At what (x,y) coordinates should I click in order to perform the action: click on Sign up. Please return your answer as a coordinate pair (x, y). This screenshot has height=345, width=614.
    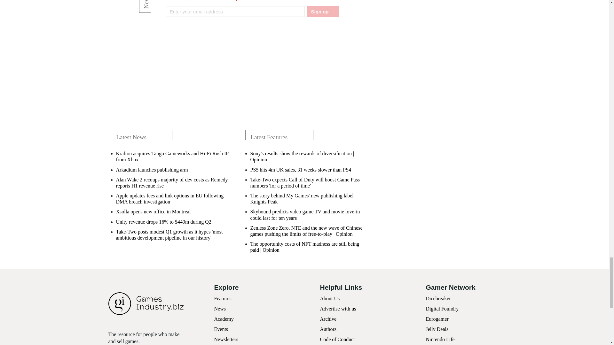
    Looking at the image, I should click on (322, 11).